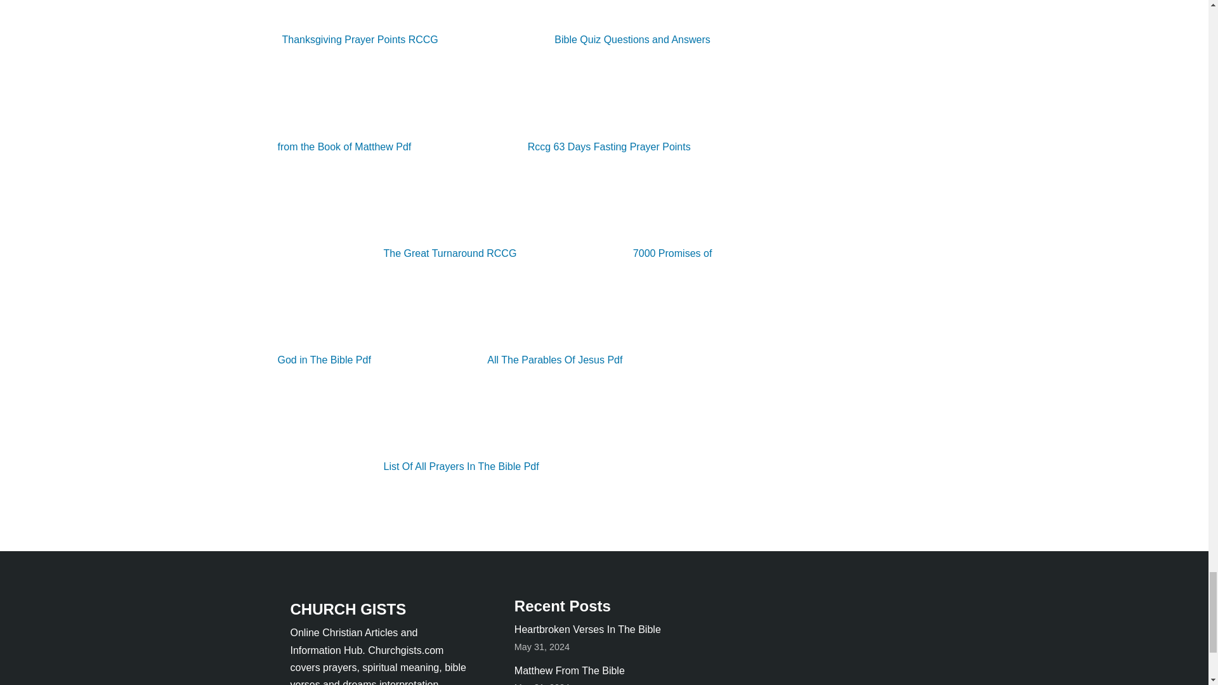  Describe the element at coordinates (587, 629) in the screenshot. I see `Heartbroken Verses In The Bible` at that location.